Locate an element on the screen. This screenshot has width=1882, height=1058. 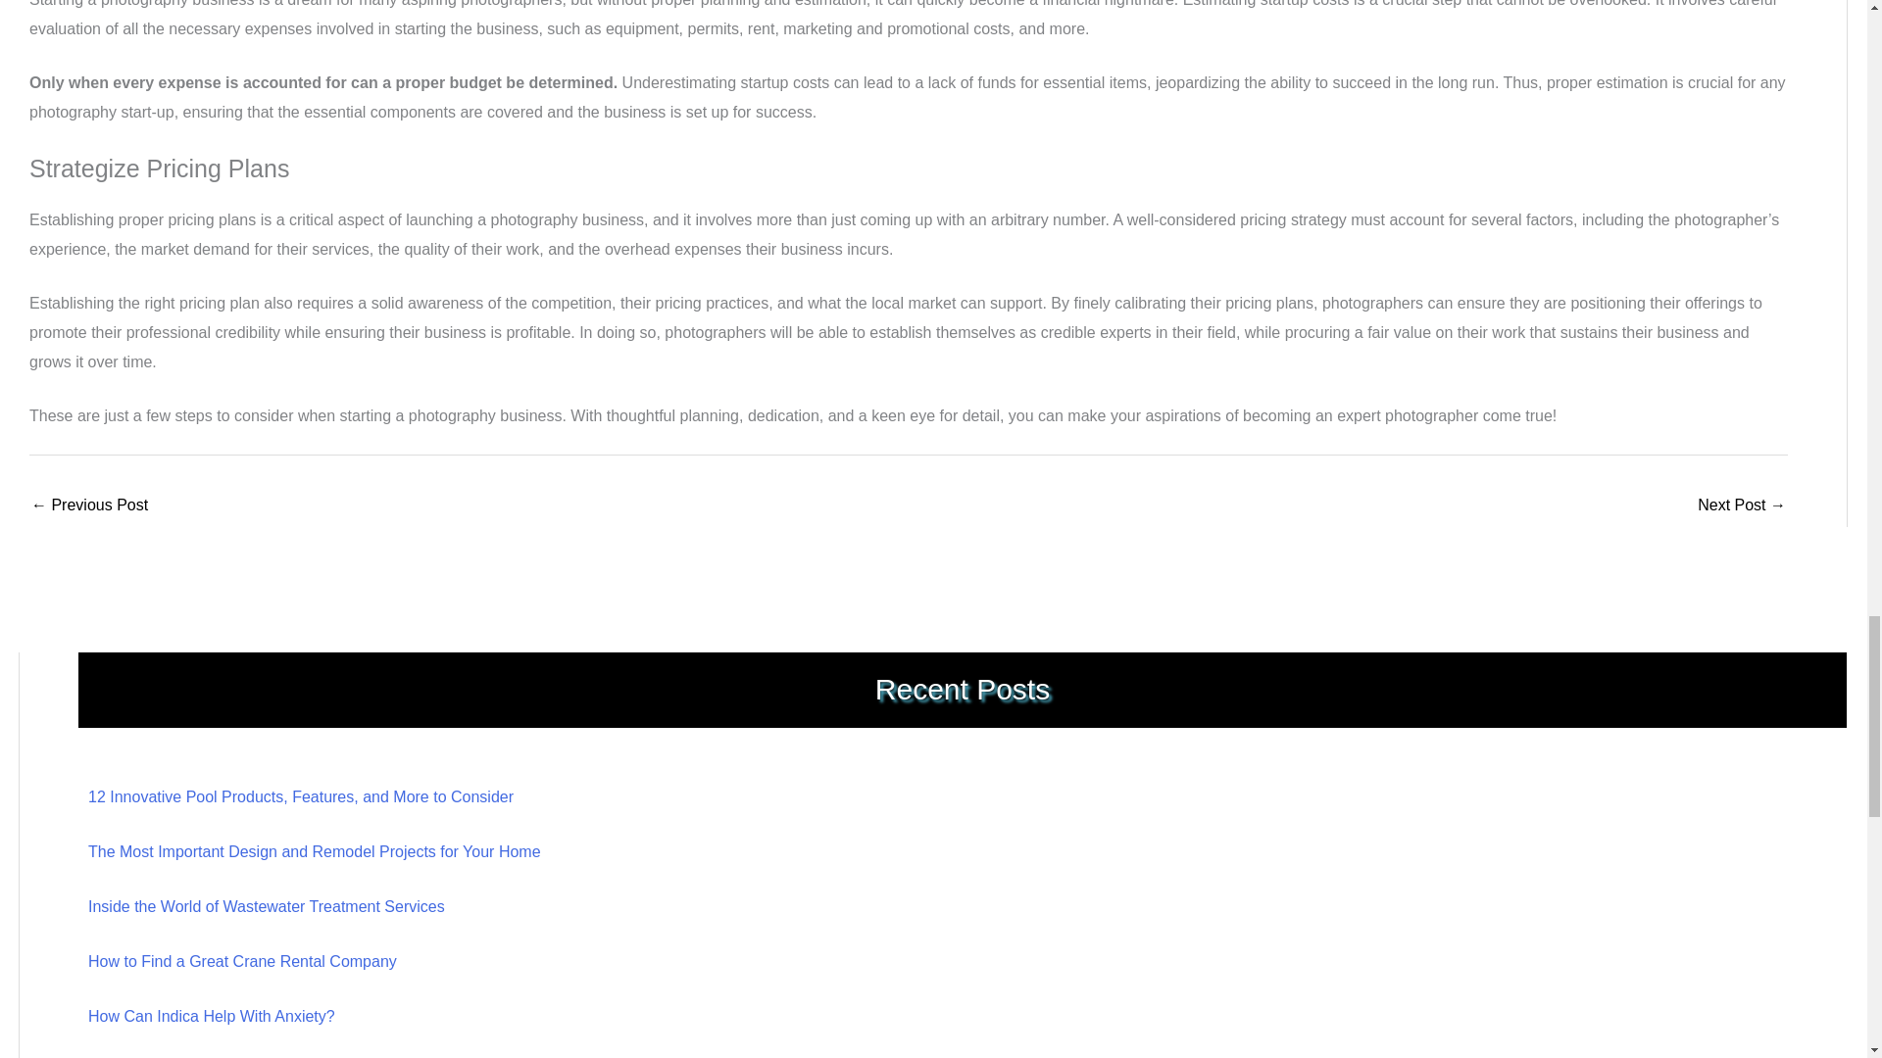
12 Innovative Pool Products, Features, and More to Consider is located at coordinates (301, 795).